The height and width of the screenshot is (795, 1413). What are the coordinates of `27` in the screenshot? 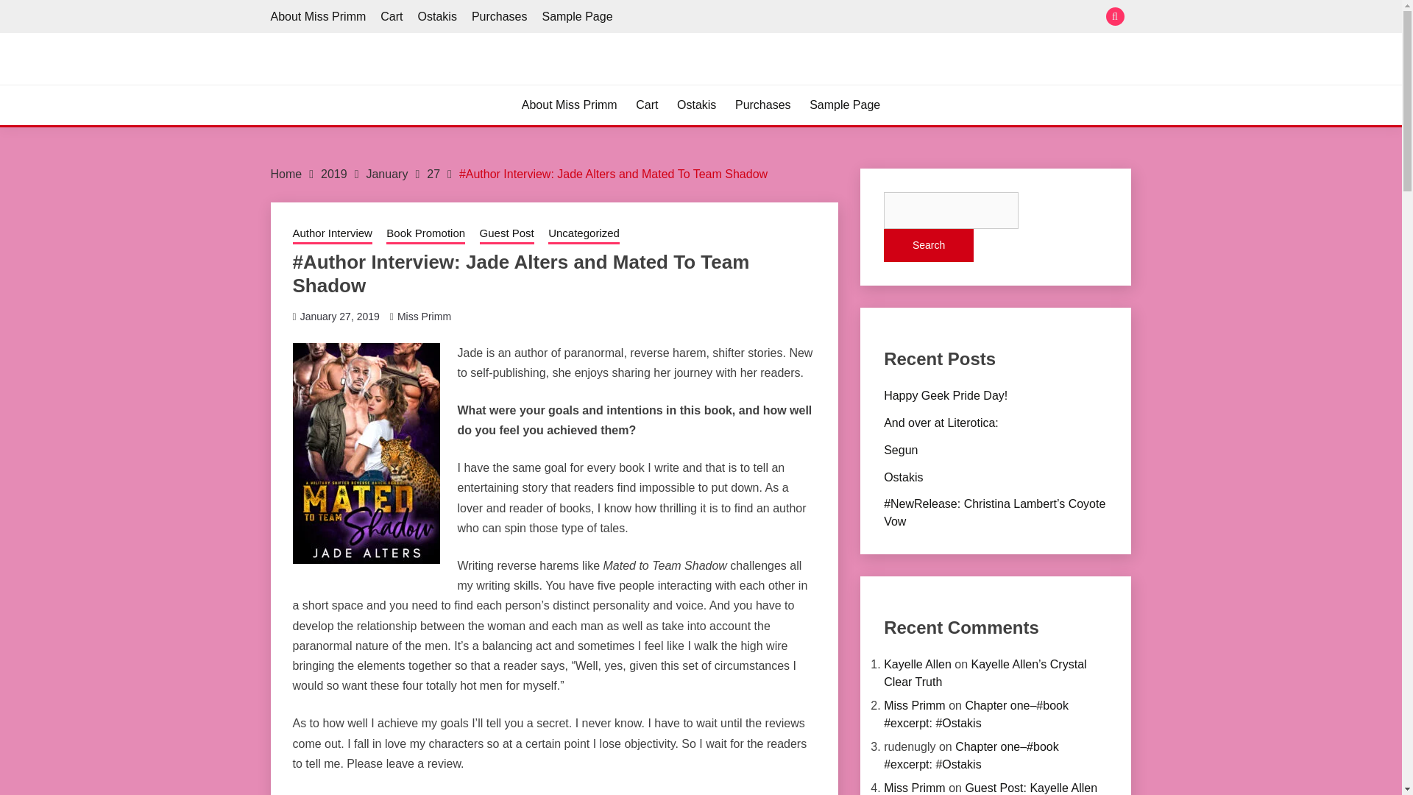 It's located at (433, 174).